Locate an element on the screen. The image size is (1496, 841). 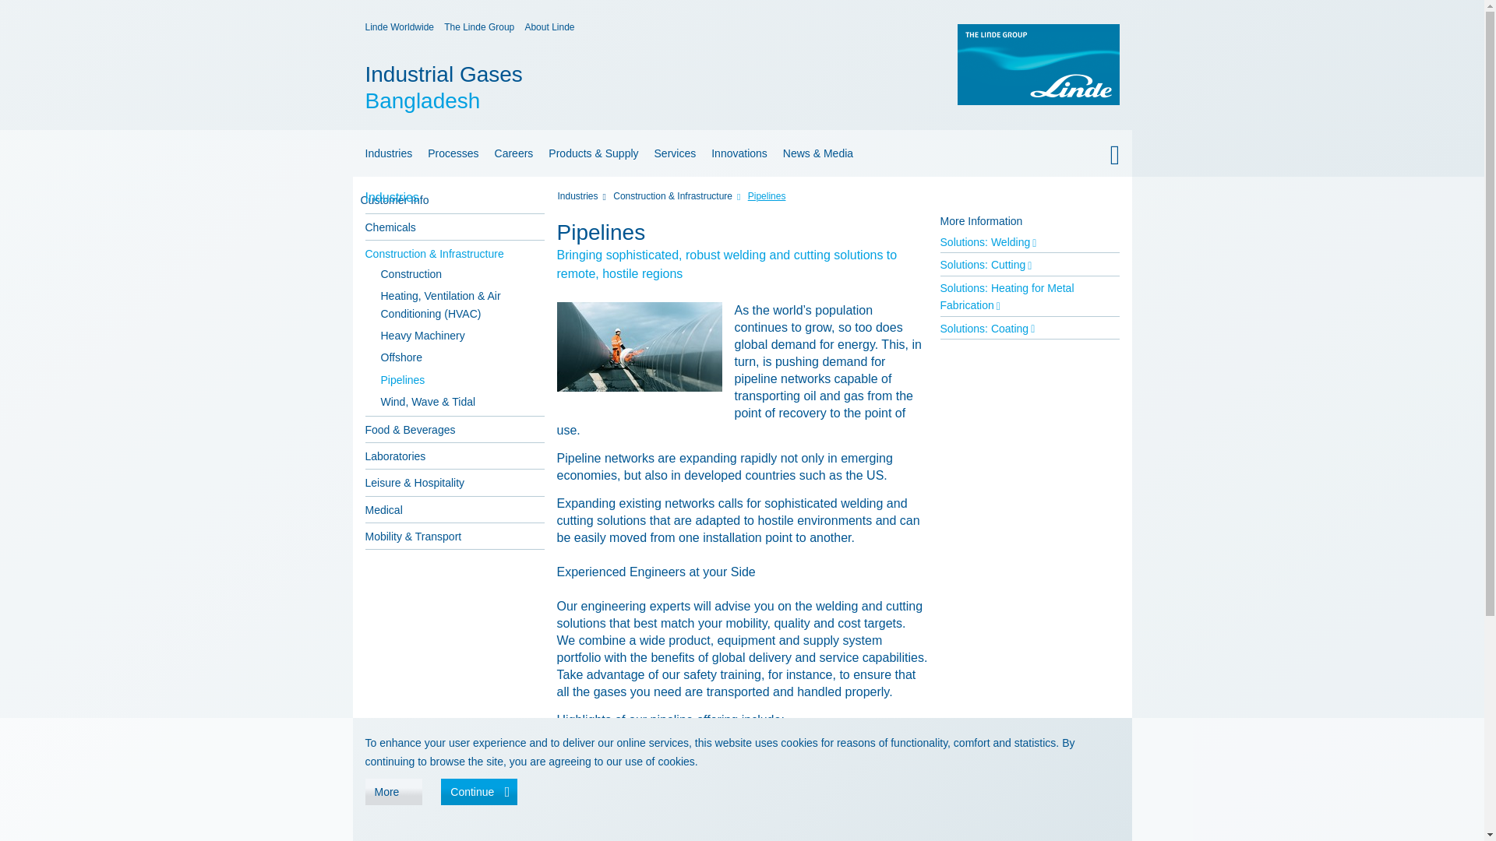
Industries is located at coordinates (741, 199).